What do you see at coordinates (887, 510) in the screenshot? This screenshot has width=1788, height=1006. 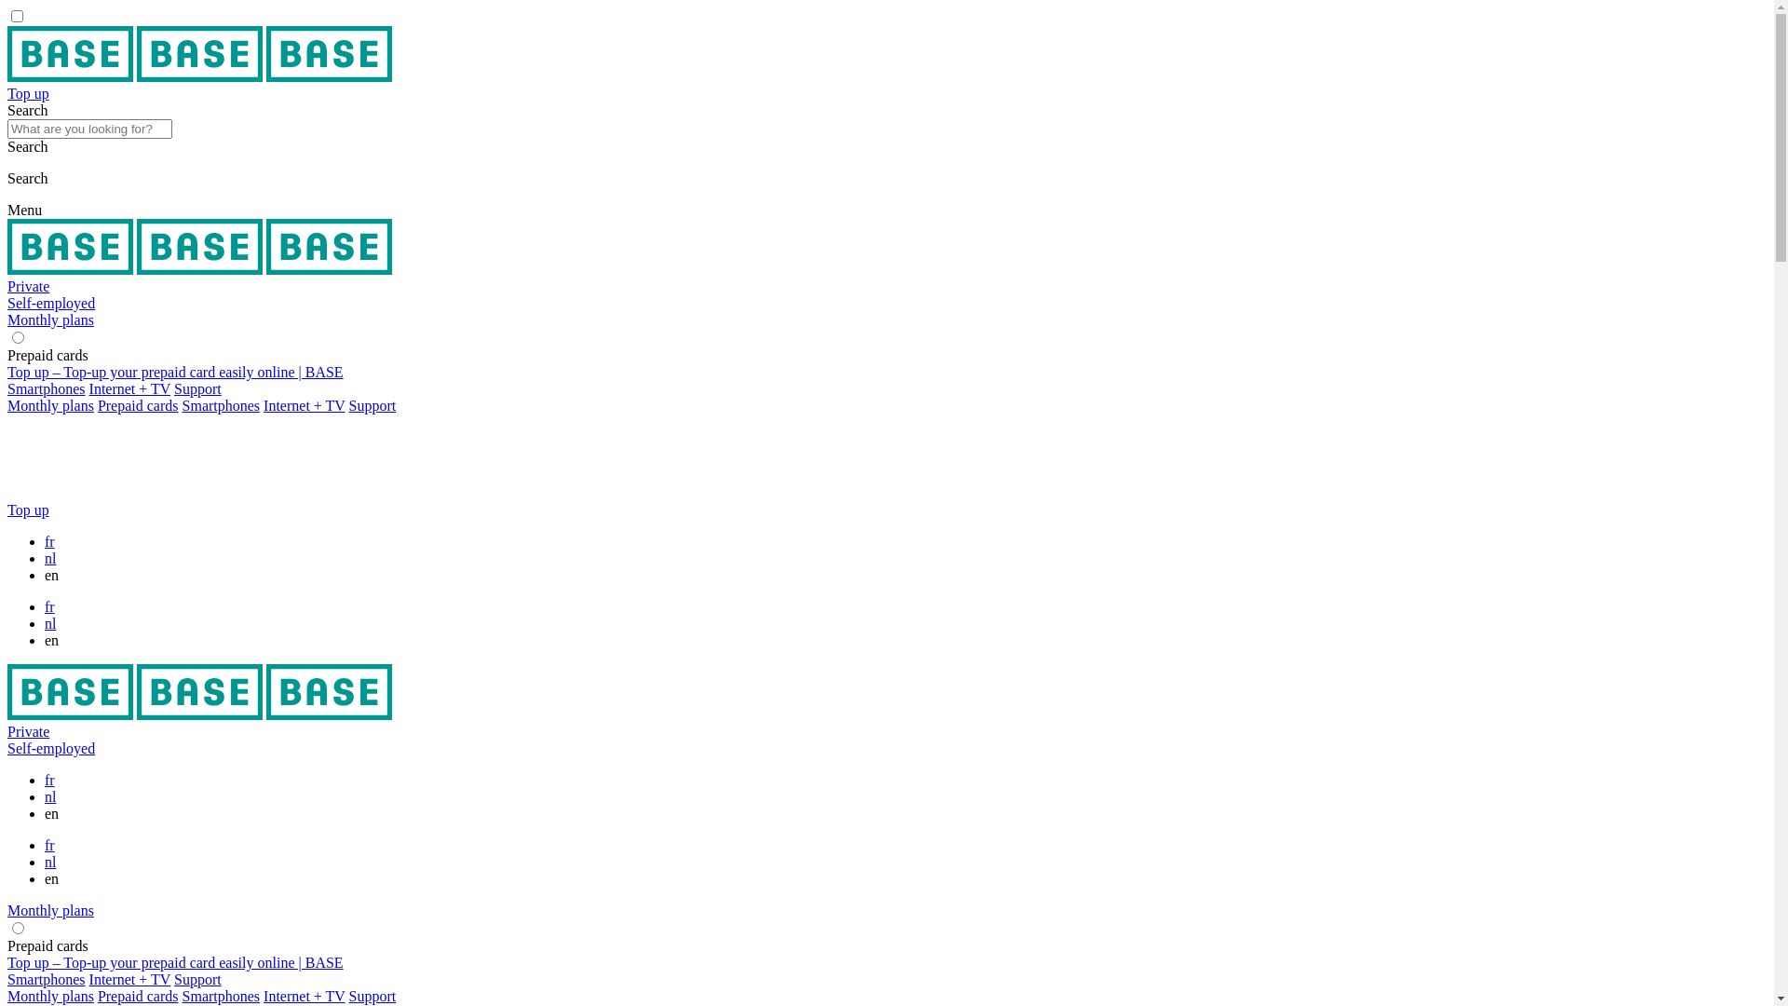 I see `Top up` at bounding box center [887, 510].